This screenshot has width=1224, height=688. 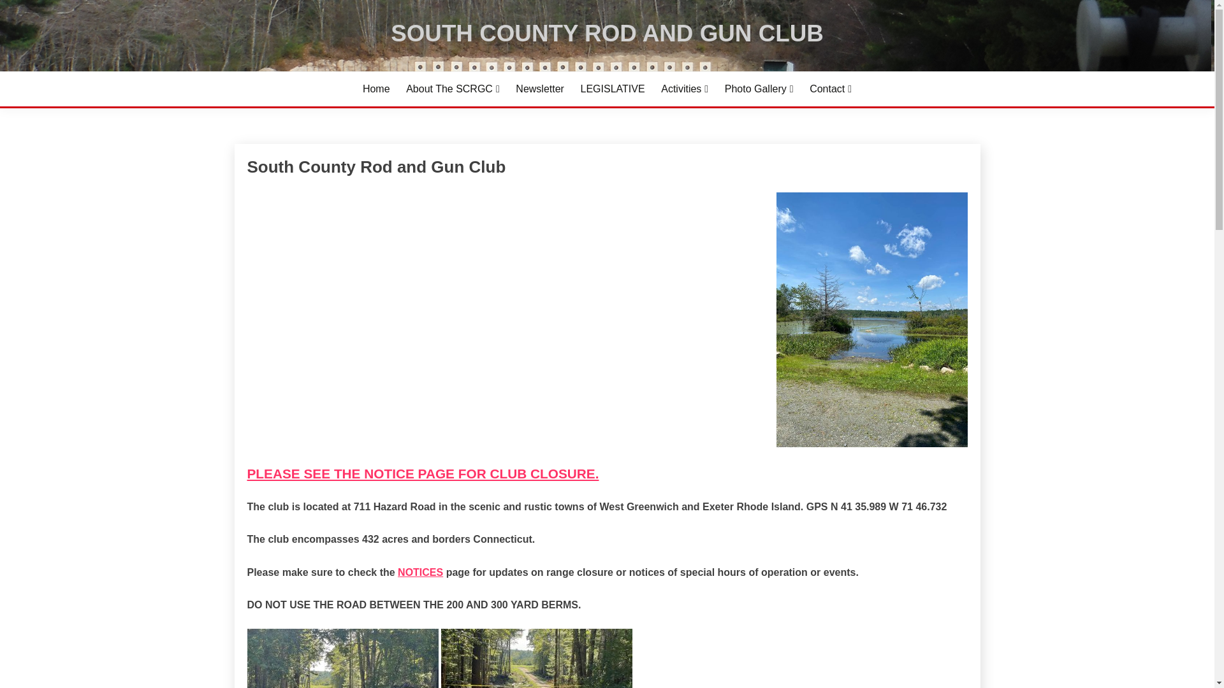 I want to click on SOUTH COUNTY ROD AND GUN CLUB, so click(x=607, y=33).